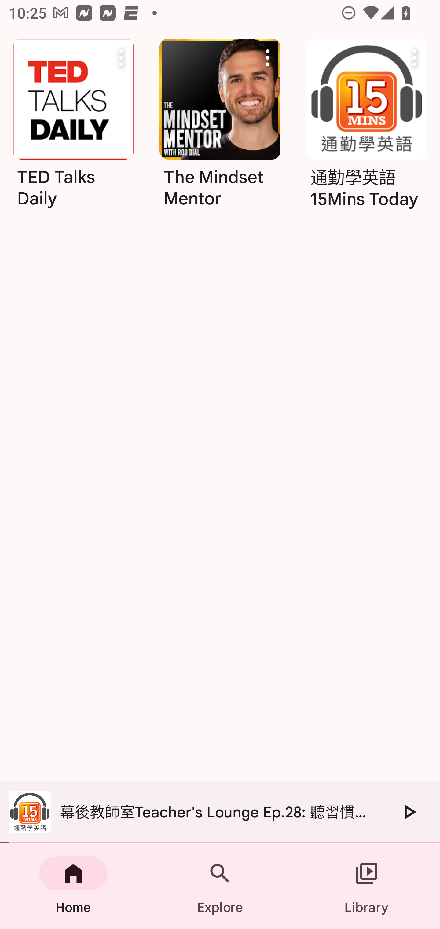 The height and width of the screenshot is (929, 440). I want to click on TED Talks Daily More actions TED Talks Daily, so click(73, 127).